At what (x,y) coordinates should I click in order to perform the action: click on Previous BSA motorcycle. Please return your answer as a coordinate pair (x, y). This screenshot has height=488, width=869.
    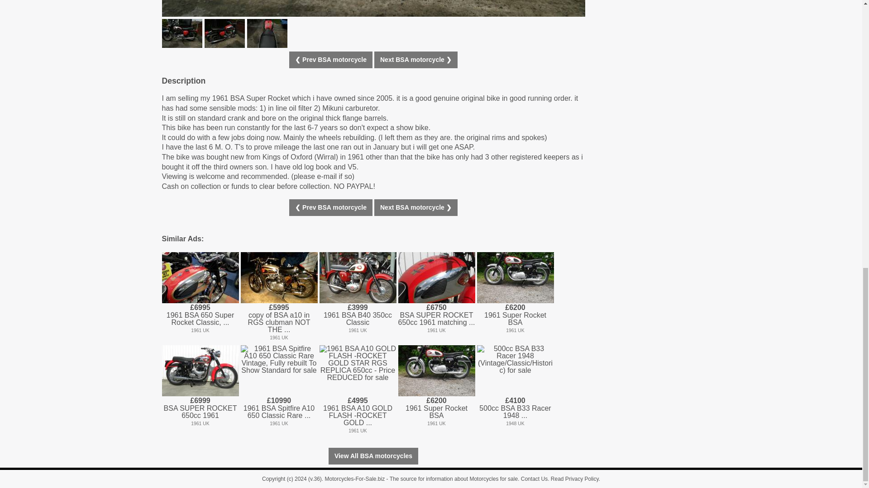
    Looking at the image, I should click on (331, 207).